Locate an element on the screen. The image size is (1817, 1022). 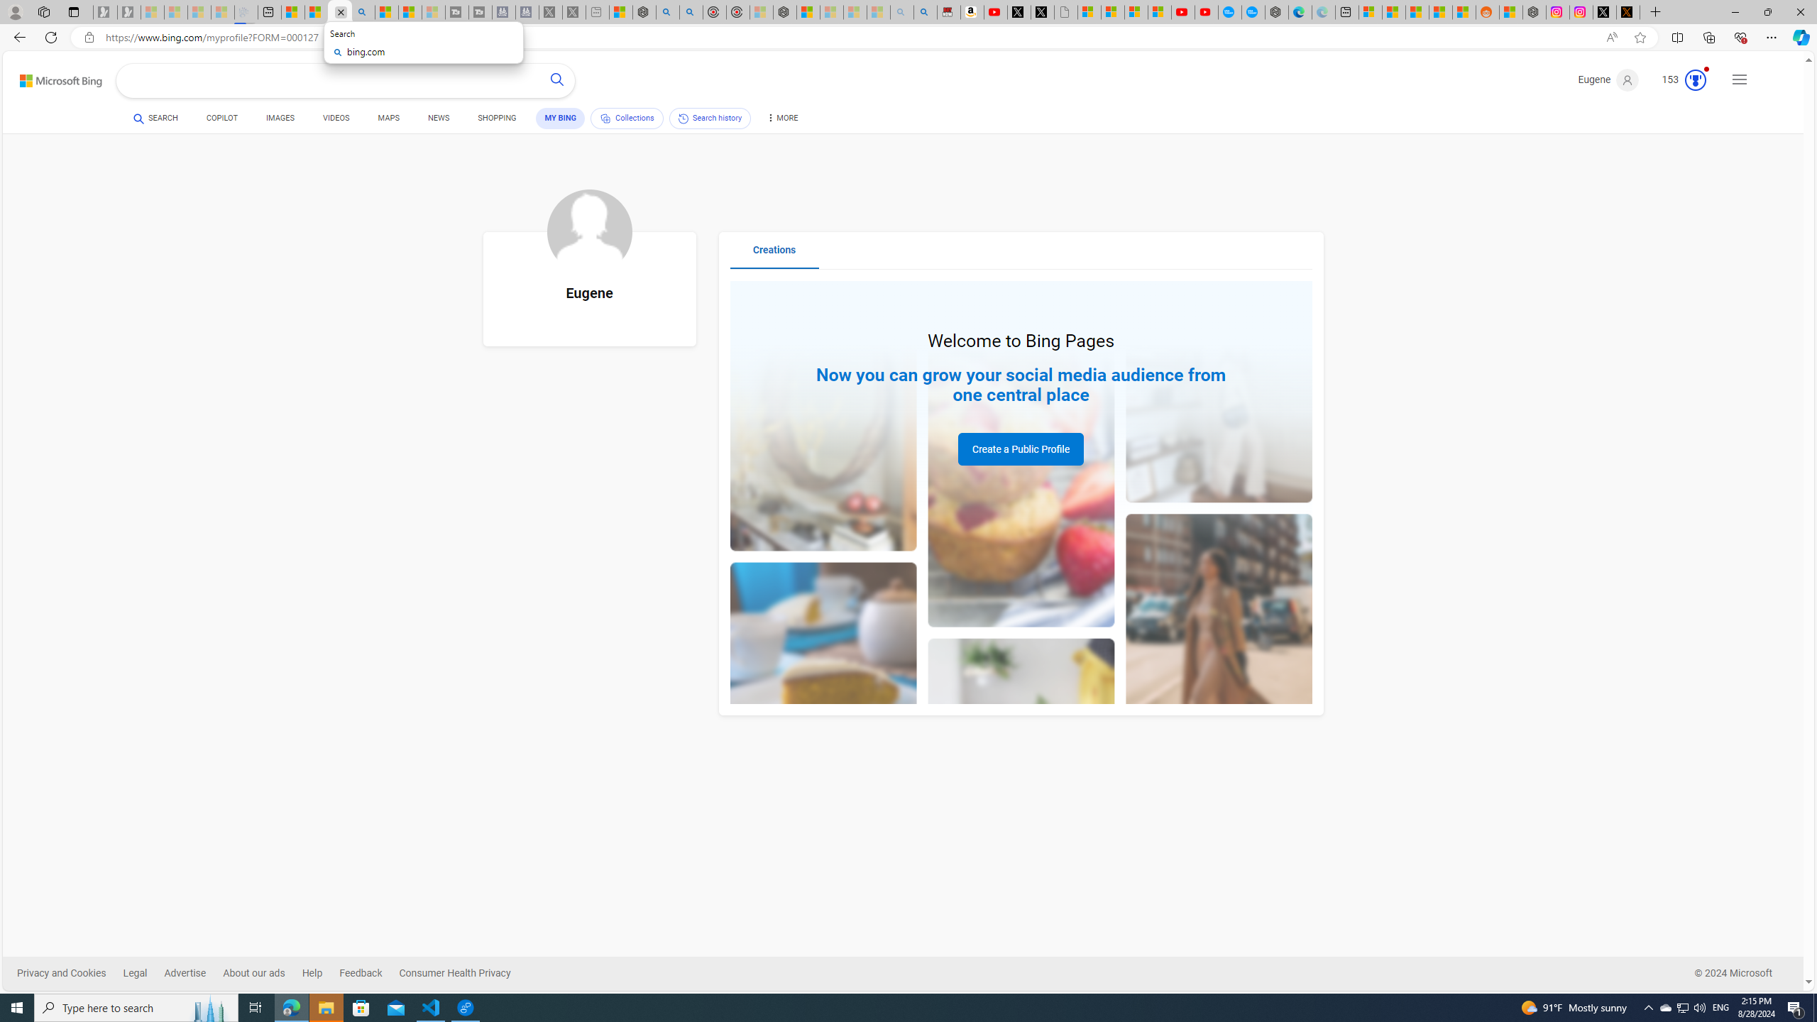
Create a Public Profile is located at coordinates (1021, 449).